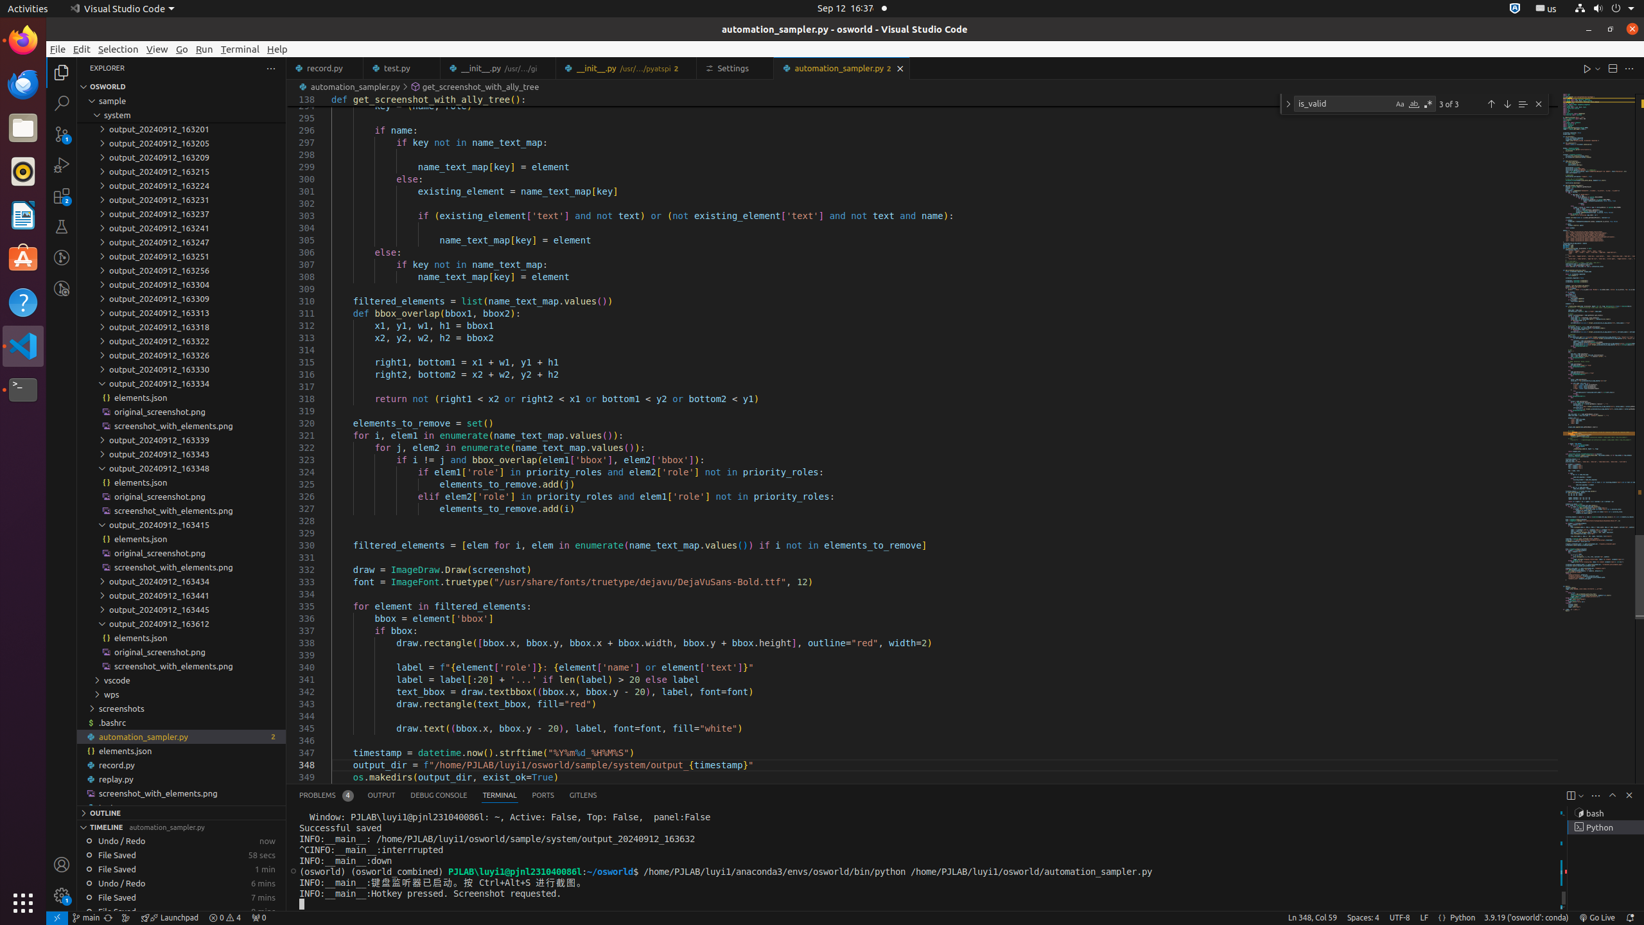 The width and height of the screenshot is (1644, 925). Describe the element at coordinates (900, 68) in the screenshot. I see `Close (Ctrl+W)` at that location.